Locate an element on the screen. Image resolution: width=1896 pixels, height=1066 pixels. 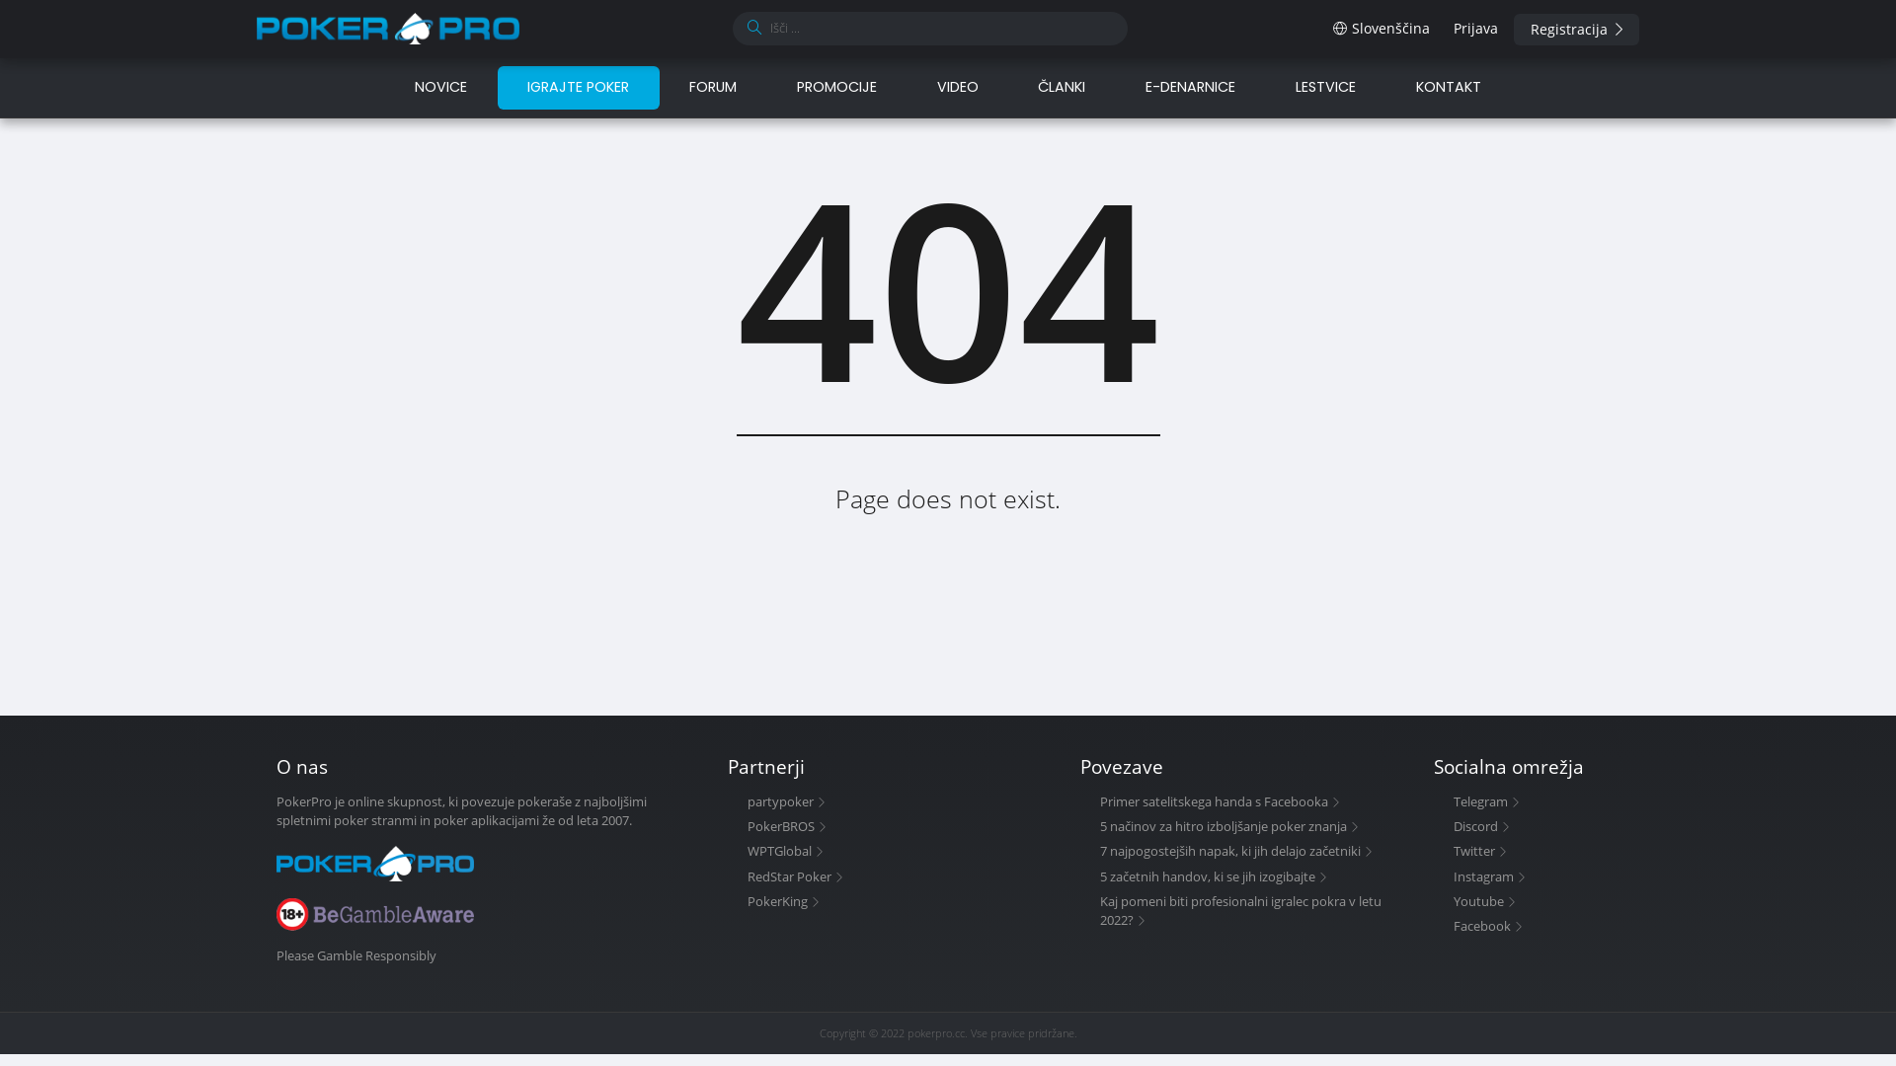
E-DENARNICE is located at coordinates (1191, 88).